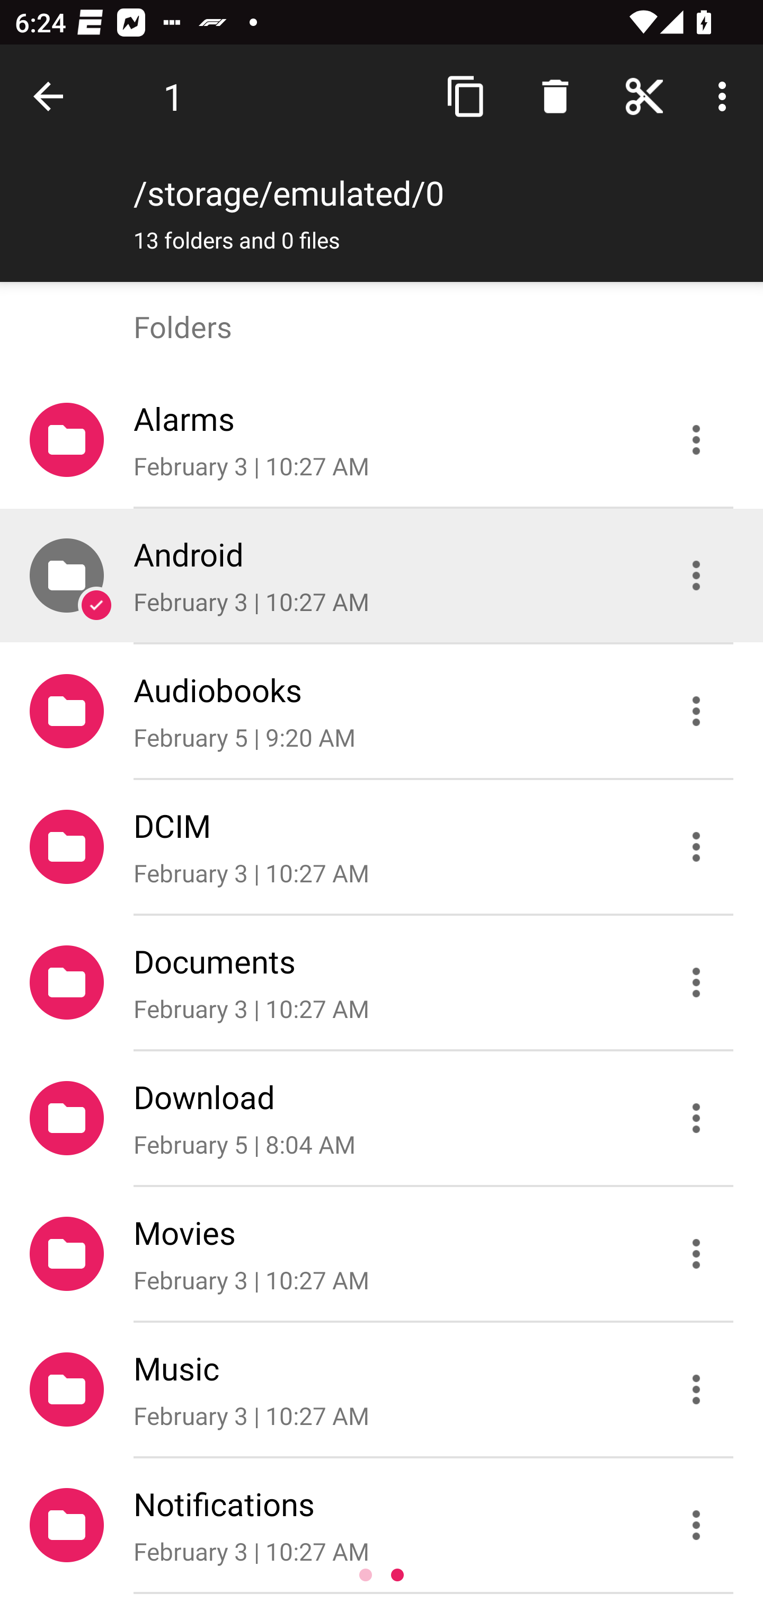 This screenshot has width=763, height=1611. Describe the element at coordinates (555, 96) in the screenshot. I see `Search` at that location.